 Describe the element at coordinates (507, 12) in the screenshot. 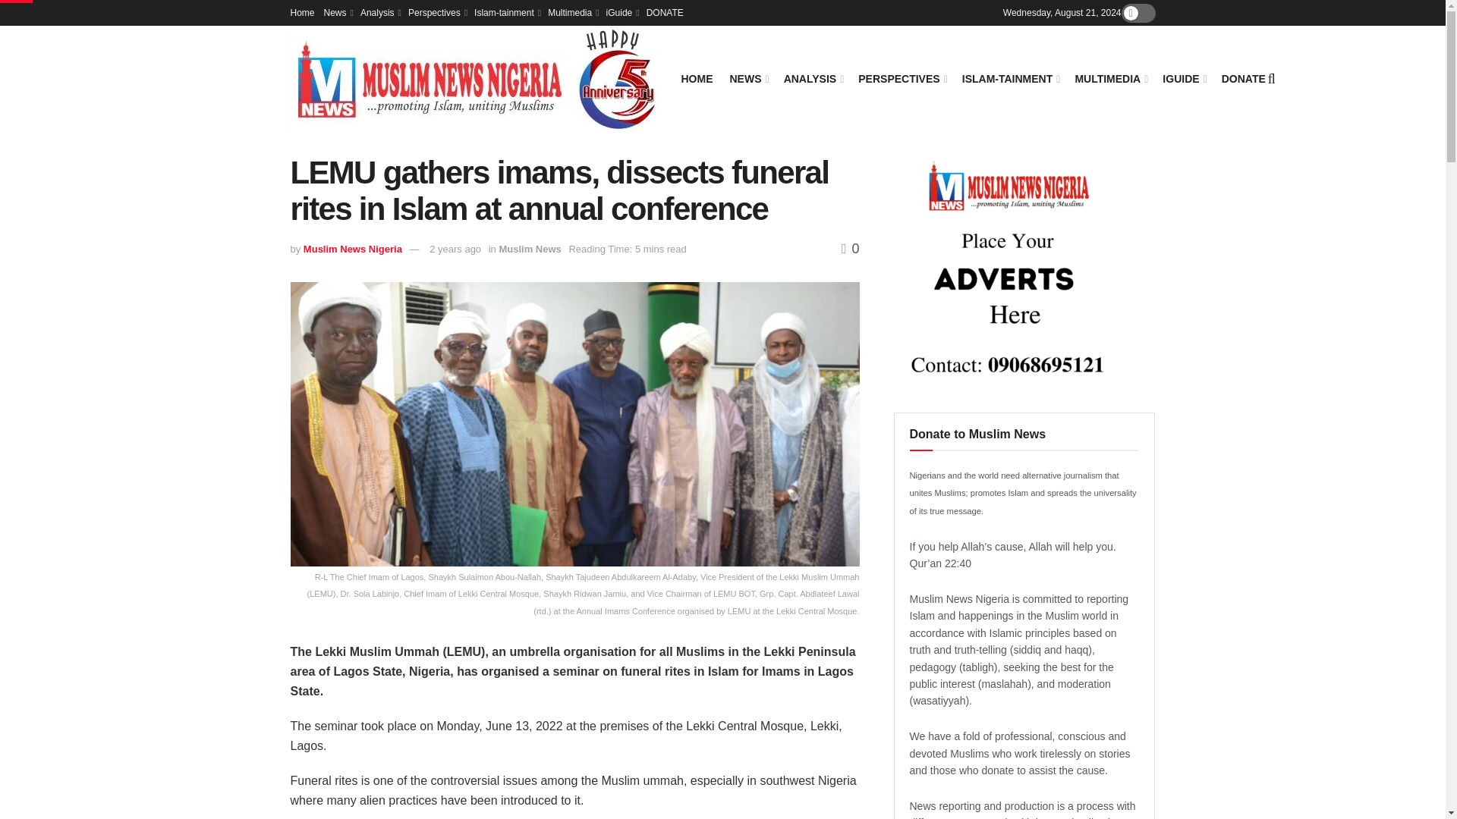

I see `Islam-tainment` at that location.